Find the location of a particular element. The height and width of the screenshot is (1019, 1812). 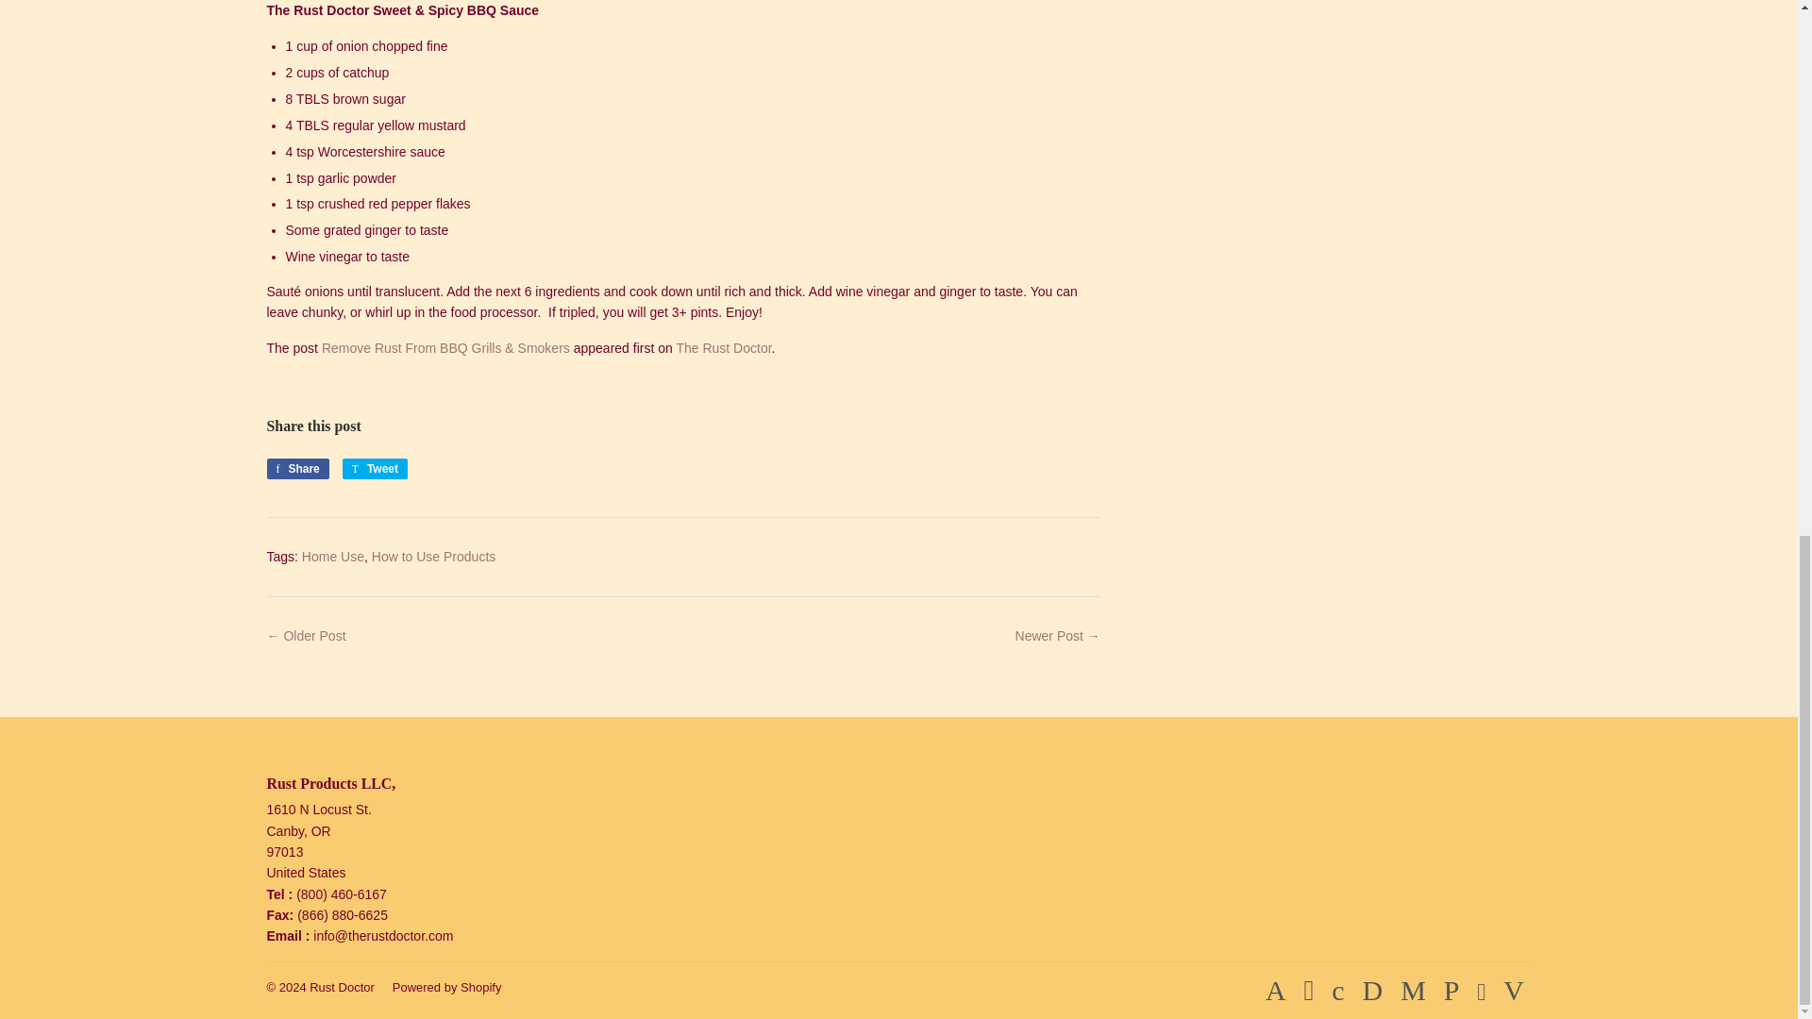

Share on Facebook is located at coordinates (296, 468).